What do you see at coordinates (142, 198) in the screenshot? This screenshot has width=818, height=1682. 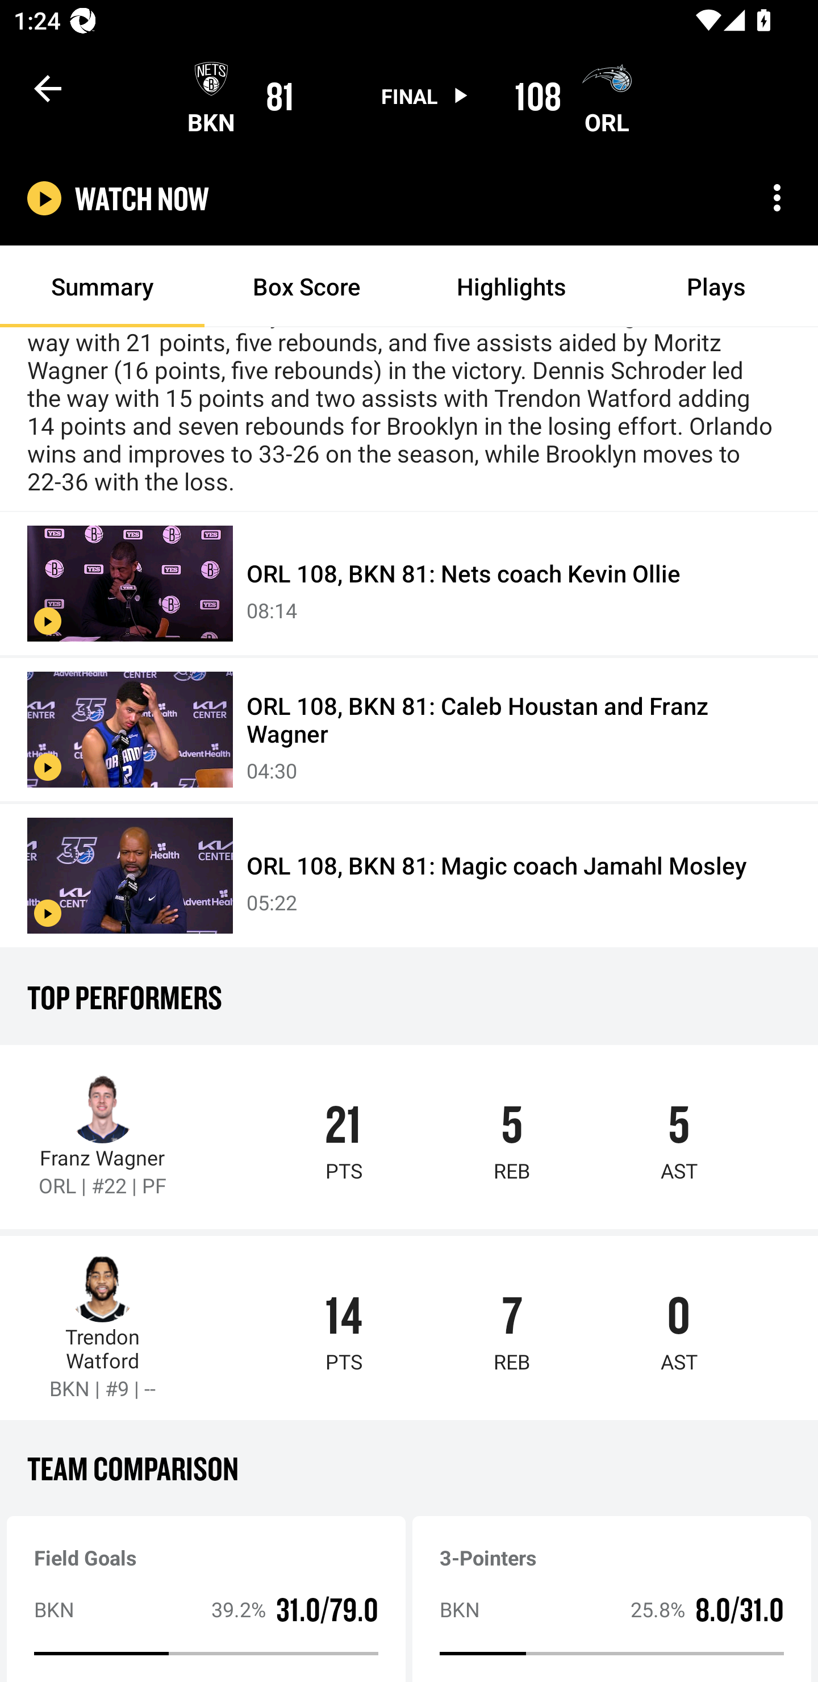 I see `WATCH NOW` at bounding box center [142, 198].